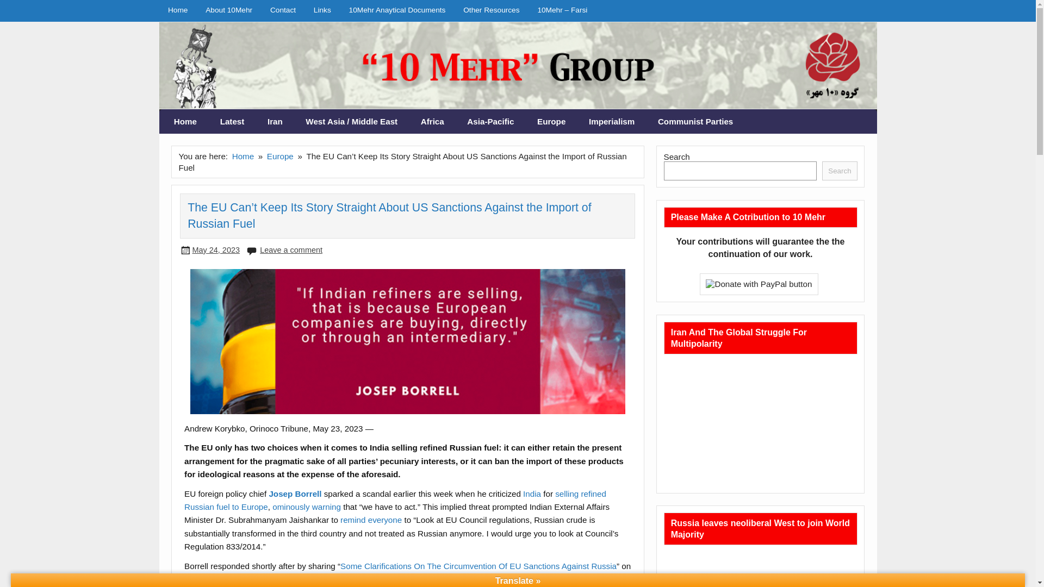 The image size is (1044, 587). Describe the element at coordinates (186, 122) in the screenshot. I see `Home` at that location.